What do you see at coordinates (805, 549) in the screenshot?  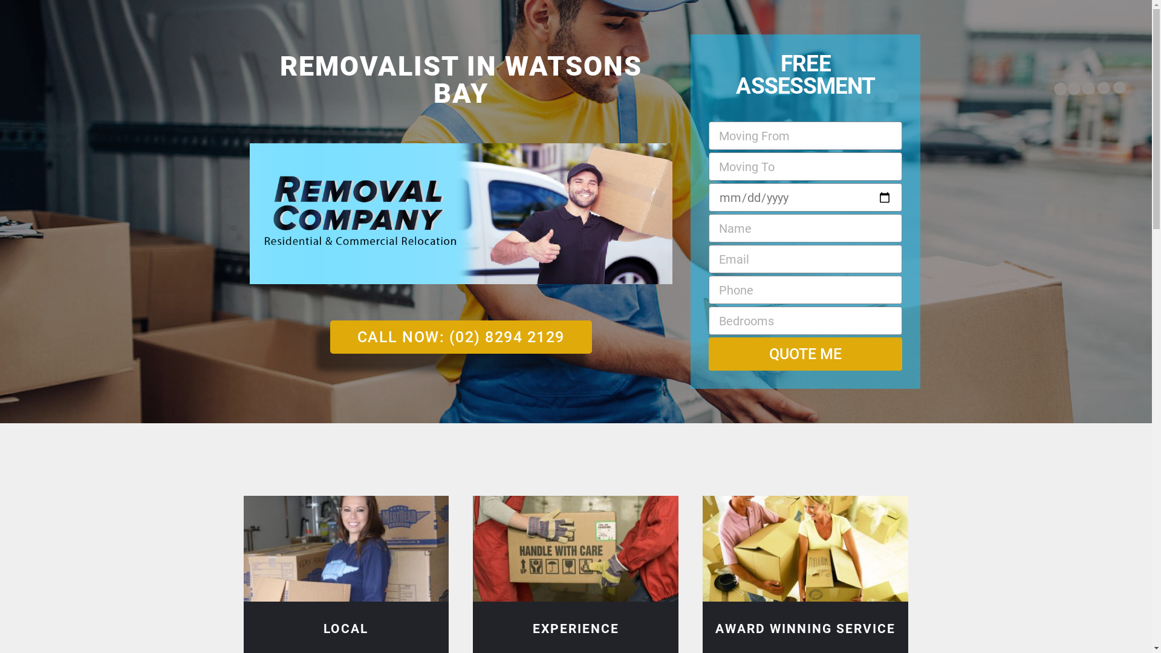 I see `Award Winning Watsons Bay Removal Services` at bounding box center [805, 549].